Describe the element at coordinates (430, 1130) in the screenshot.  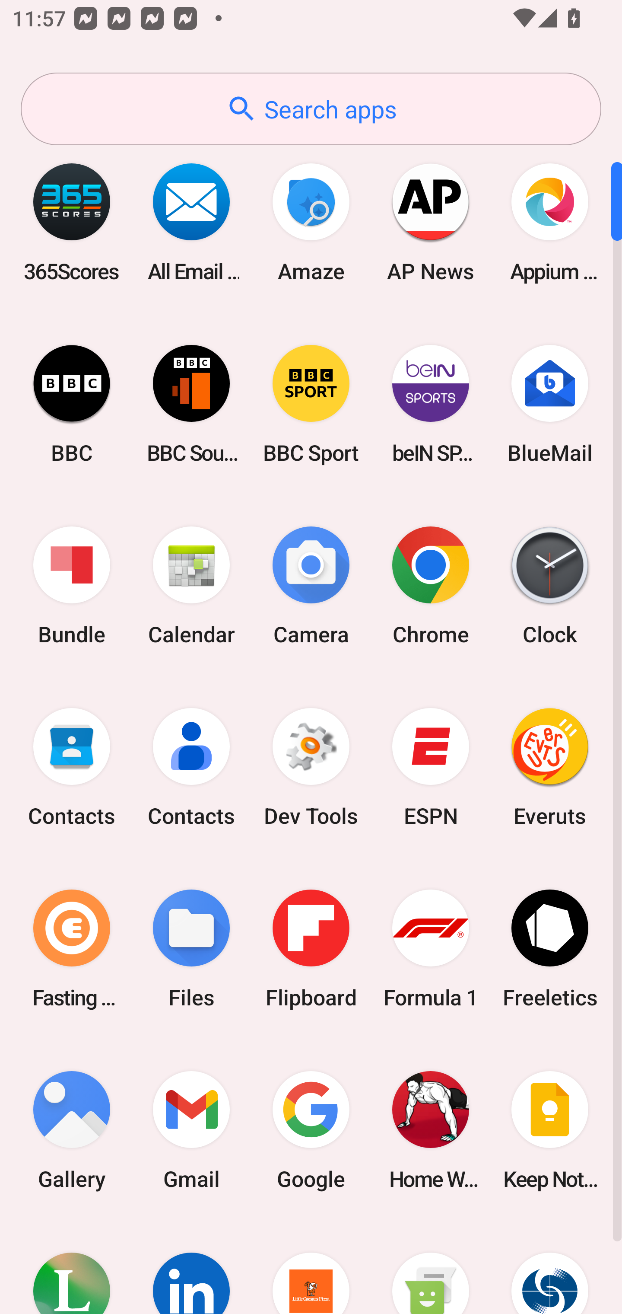
I see `Home Workout` at that location.